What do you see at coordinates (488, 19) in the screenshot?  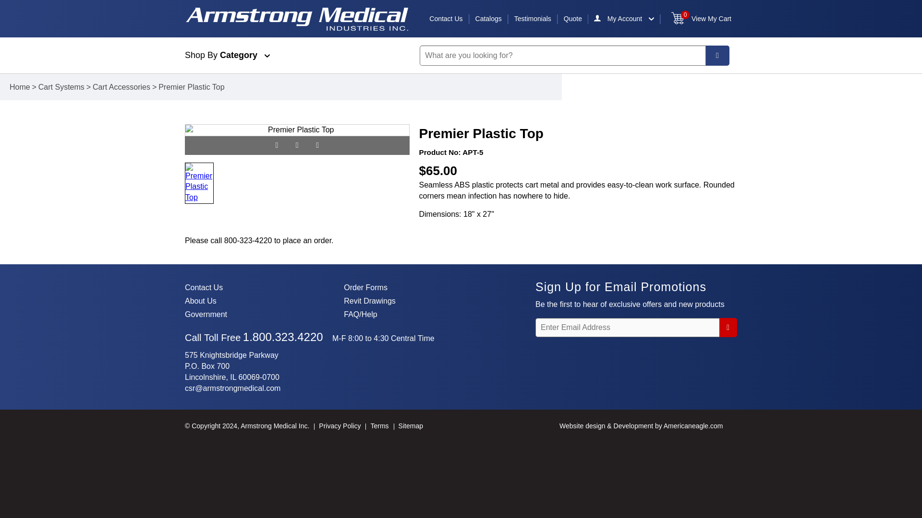 I see `Catalogs` at bounding box center [488, 19].